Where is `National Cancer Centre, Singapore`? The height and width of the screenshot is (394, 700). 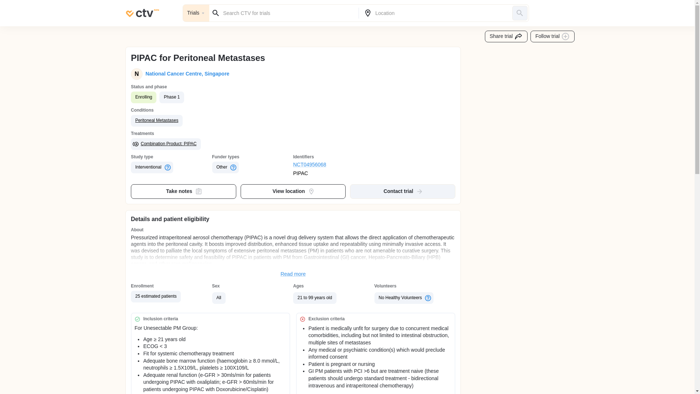 National Cancer Centre, Singapore is located at coordinates (186, 74).